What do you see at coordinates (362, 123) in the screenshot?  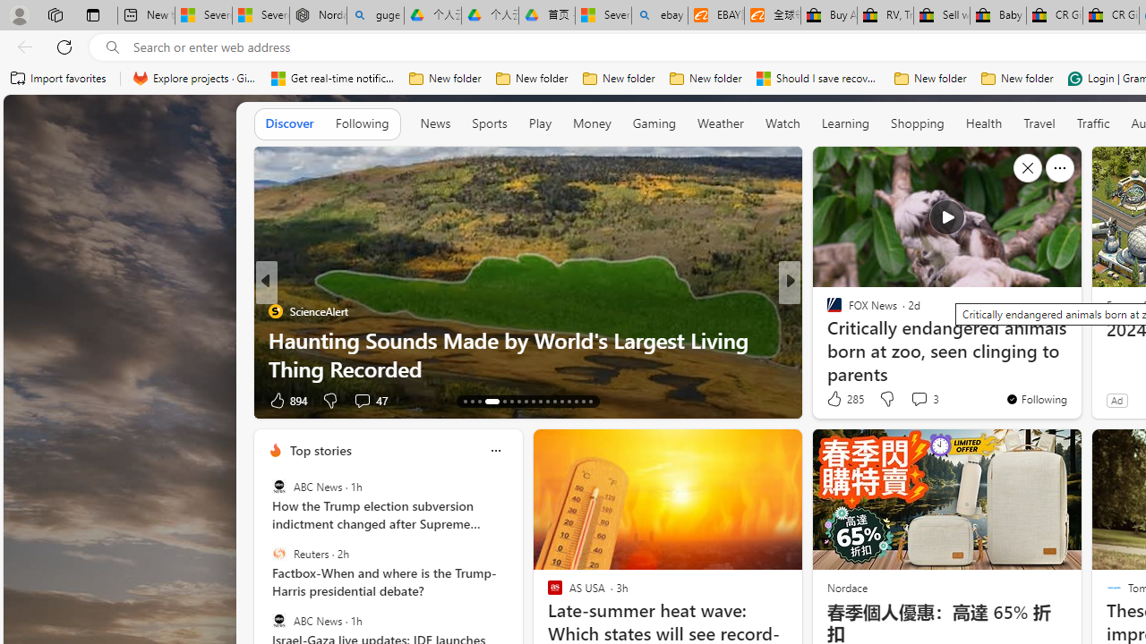 I see `Following` at bounding box center [362, 123].